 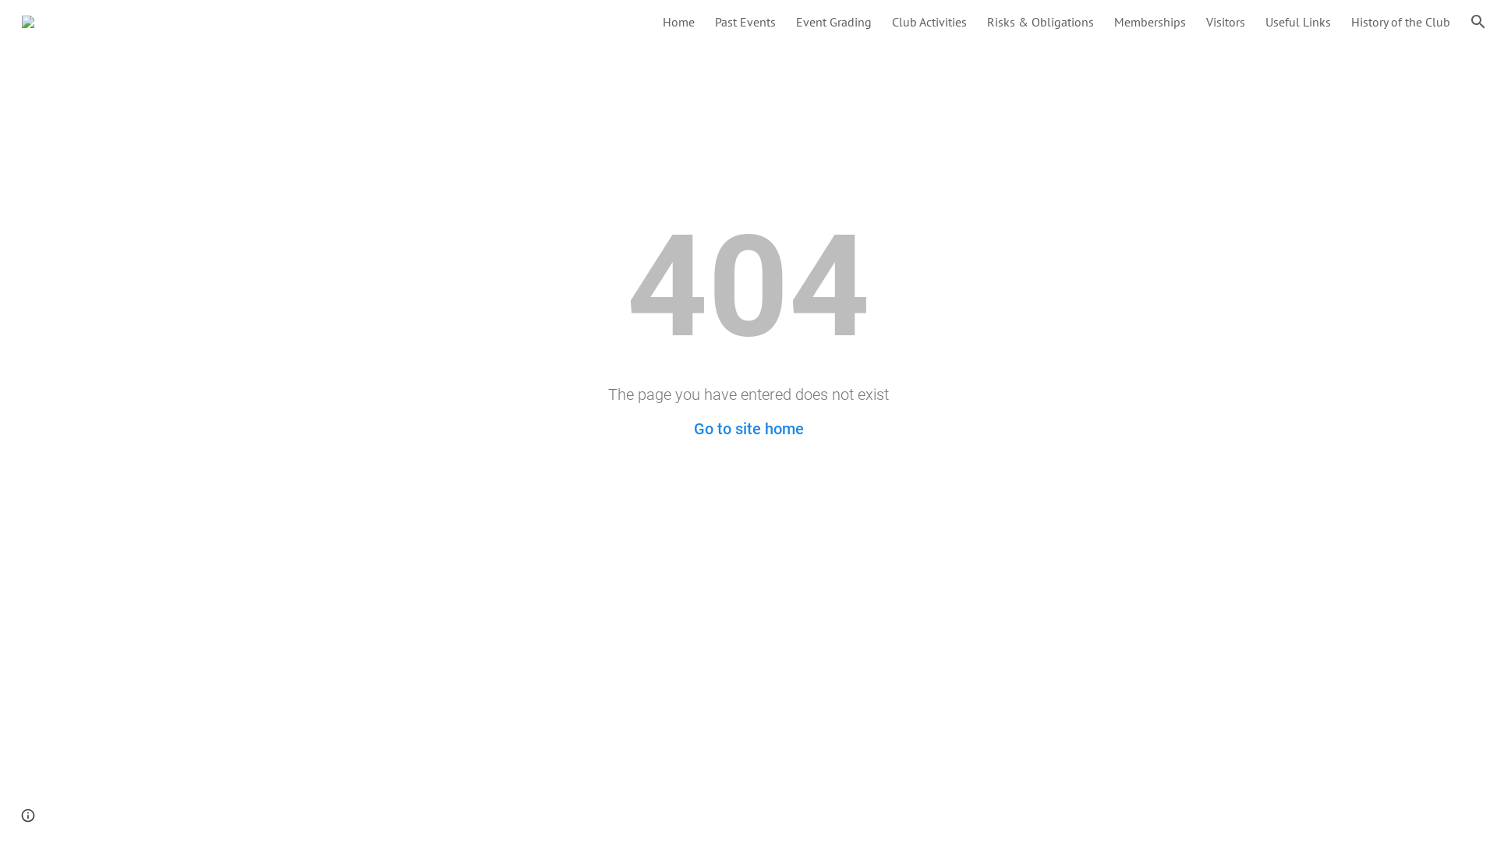 What do you see at coordinates (834, 22) in the screenshot?
I see `Event Grading` at bounding box center [834, 22].